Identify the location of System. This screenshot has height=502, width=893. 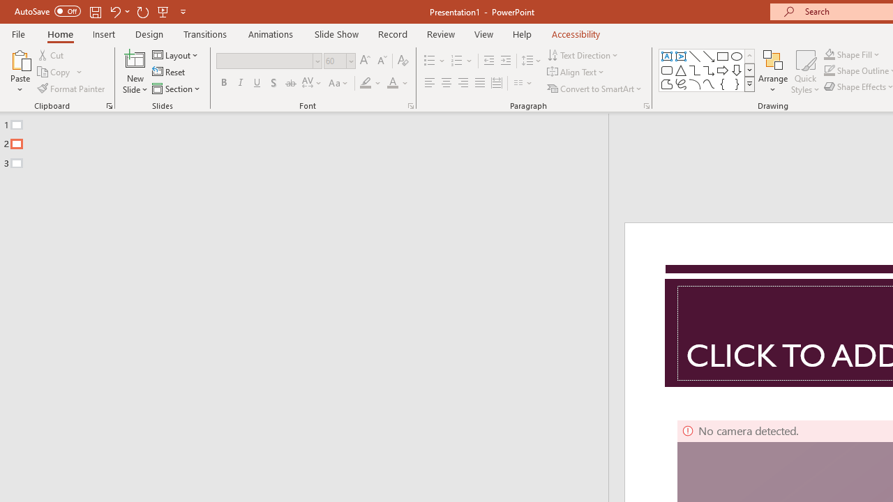
(7, 8).